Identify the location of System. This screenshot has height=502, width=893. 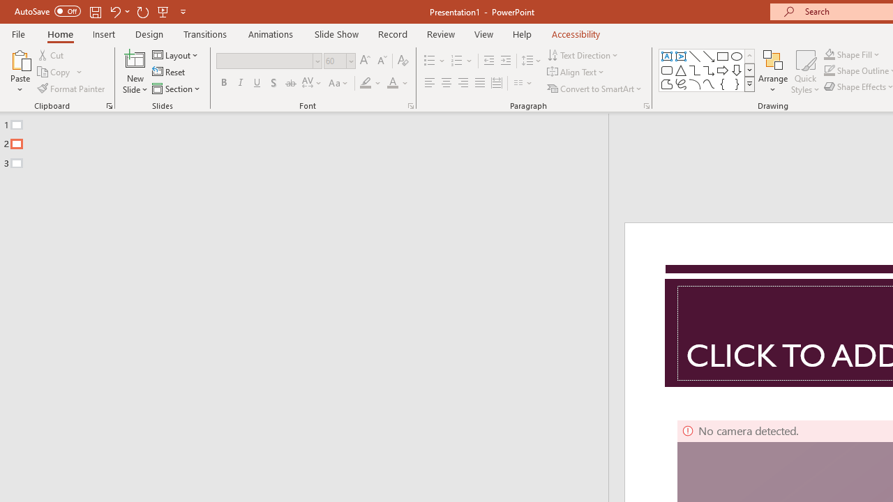
(7, 8).